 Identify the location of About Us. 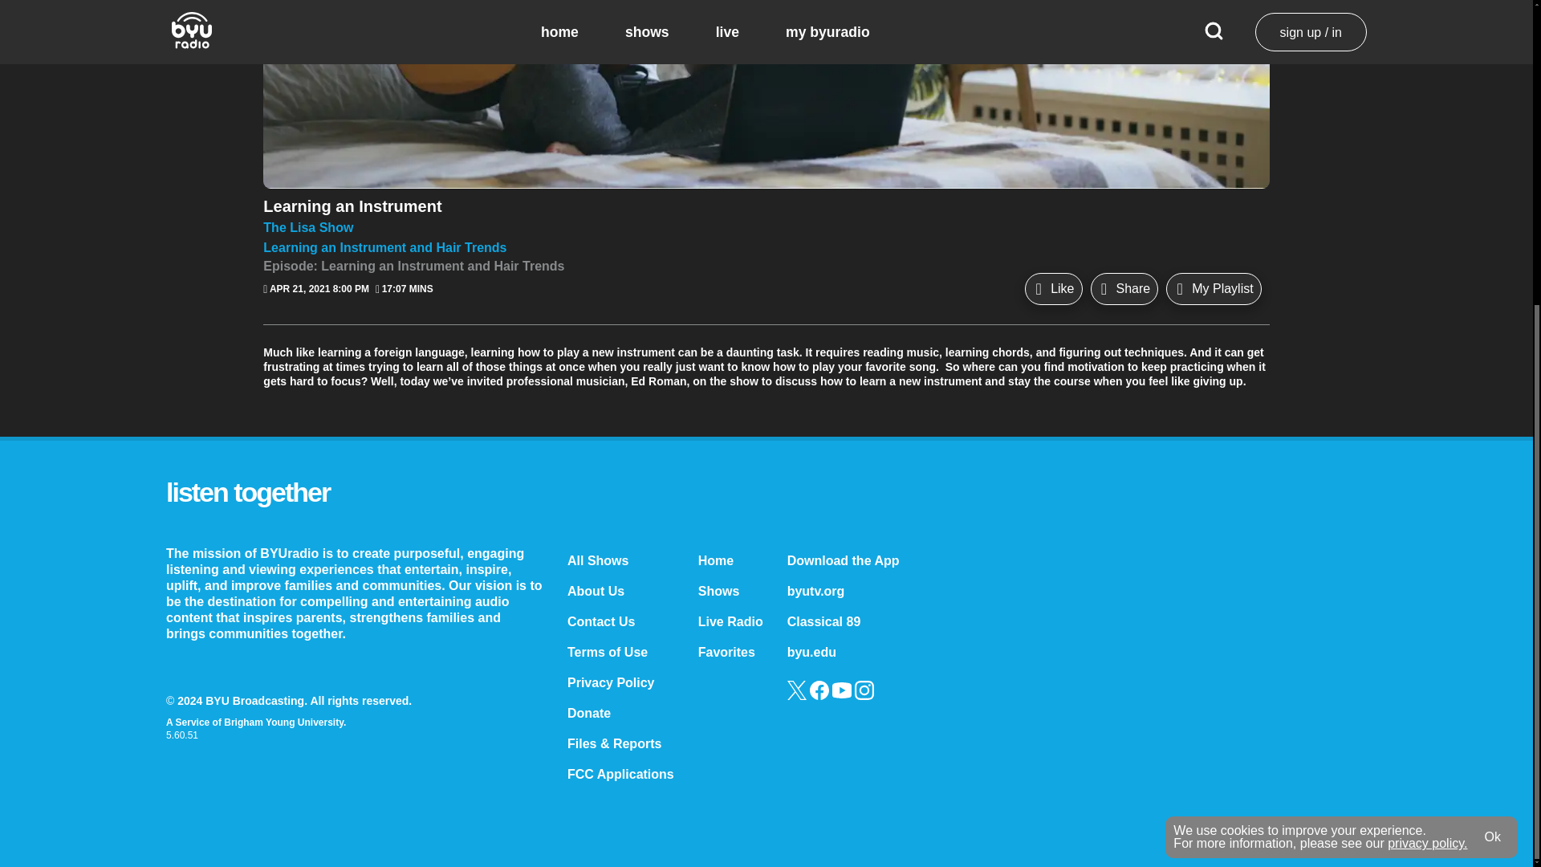
(596, 591).